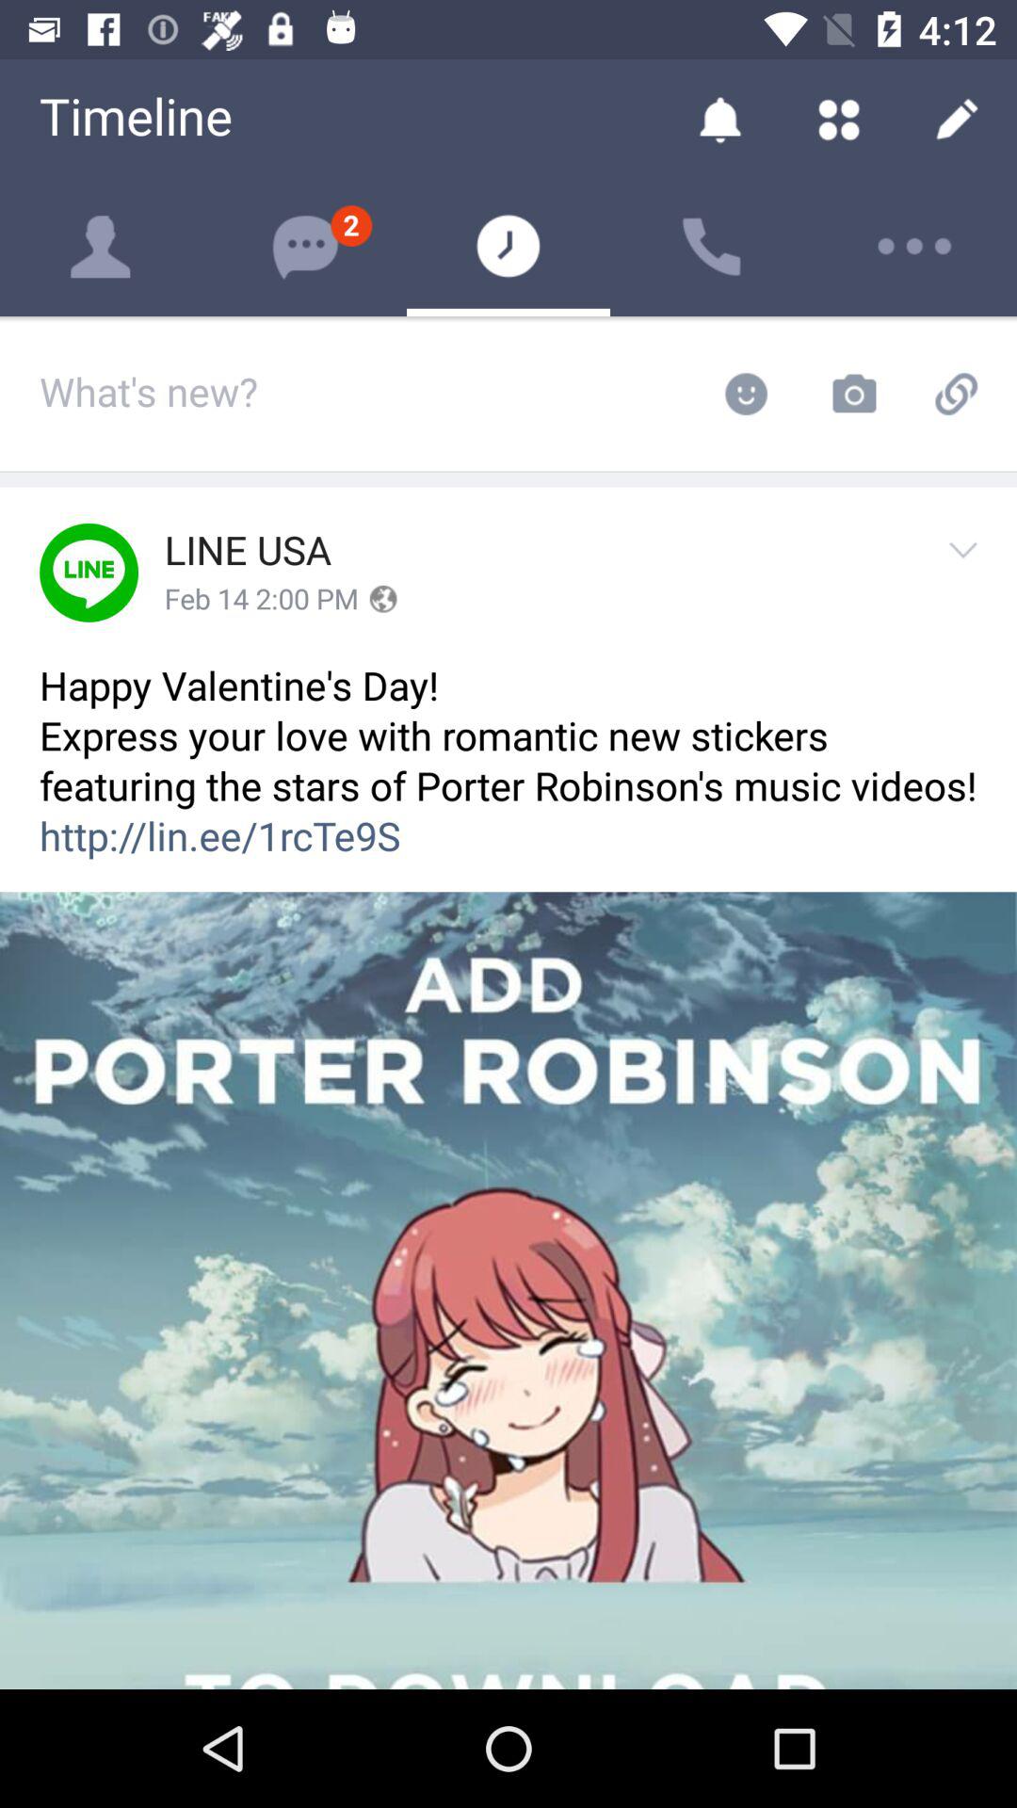 The height and width of the screenshot is (1808, 1017). I want to click on click the emoji button on the web page, so click(745, 394).